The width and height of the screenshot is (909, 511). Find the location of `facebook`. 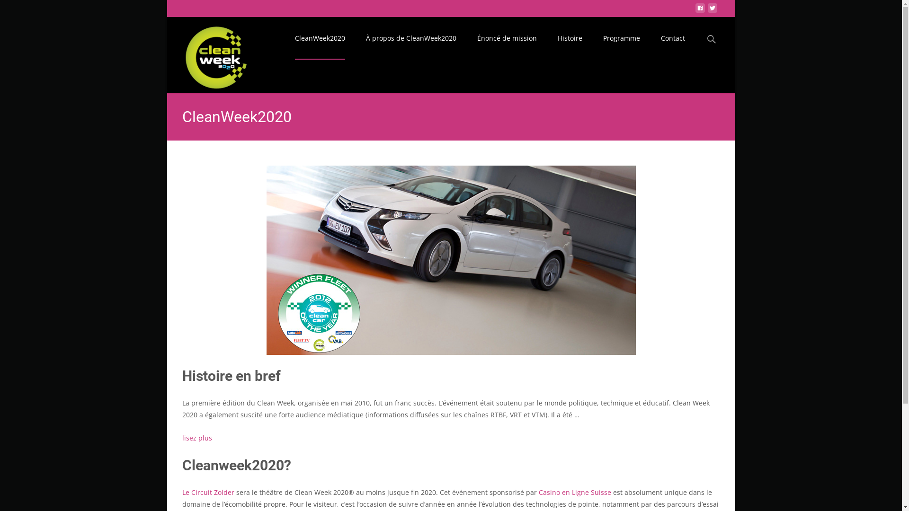

facebook is located at coordinates (700, 10).